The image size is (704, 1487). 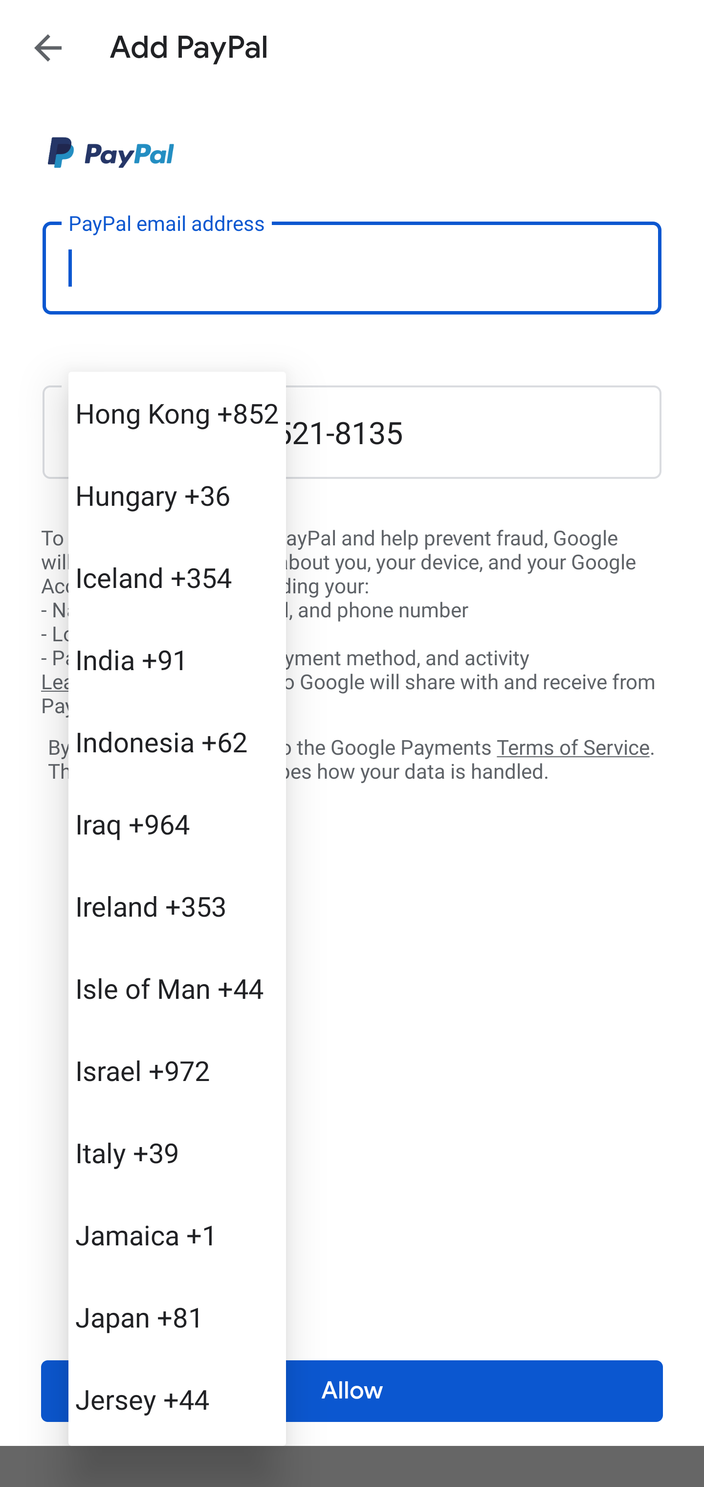 What do you see at coordinates (177, 1317) in the screenshot?
I see `Japan +81` at bounding box center [177, 1317].